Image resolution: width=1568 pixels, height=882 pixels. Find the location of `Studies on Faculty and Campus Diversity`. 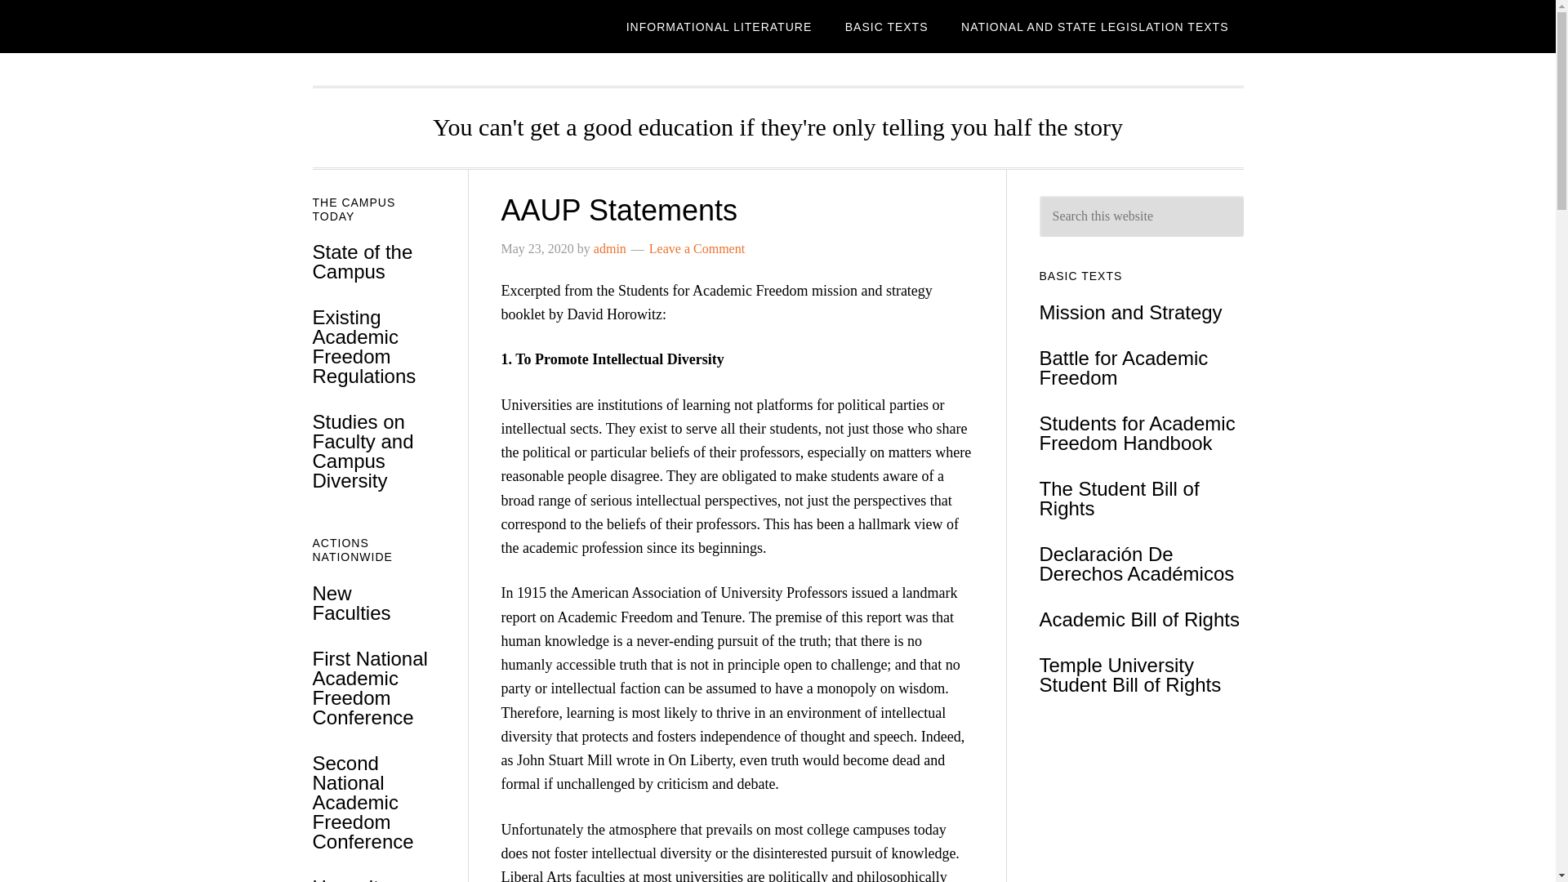

Studies on Faculty and Campus Diversity is located at coordinates (363, 451).